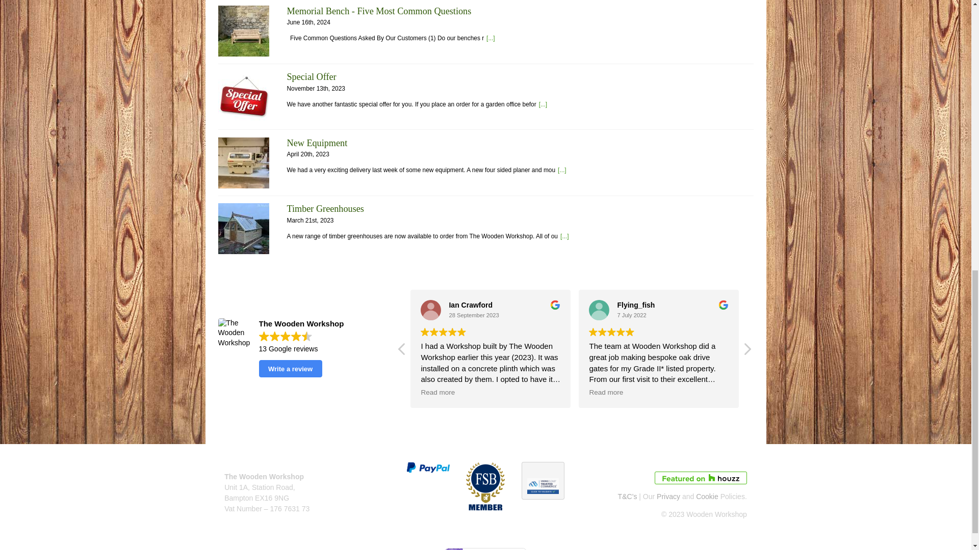 The image size is (979, 550). Describe the element at coordinates (564, 236) in the screenshot. I see `Timber Greenhouses` at that location.